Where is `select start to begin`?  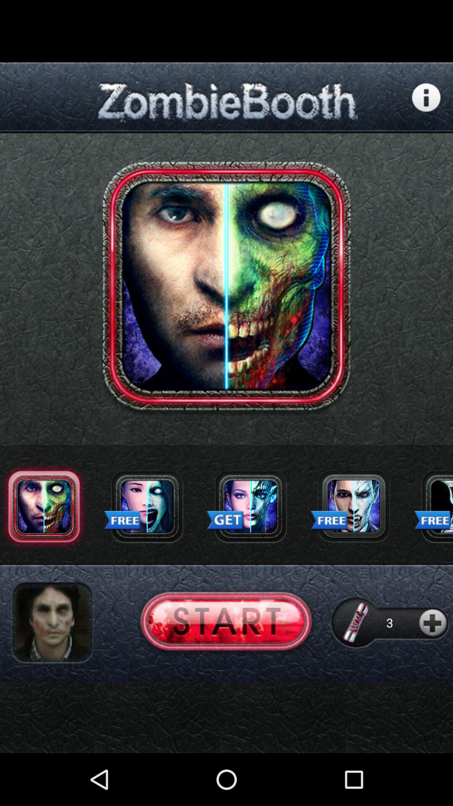 select start to begin is located at coordinates (226, 622).